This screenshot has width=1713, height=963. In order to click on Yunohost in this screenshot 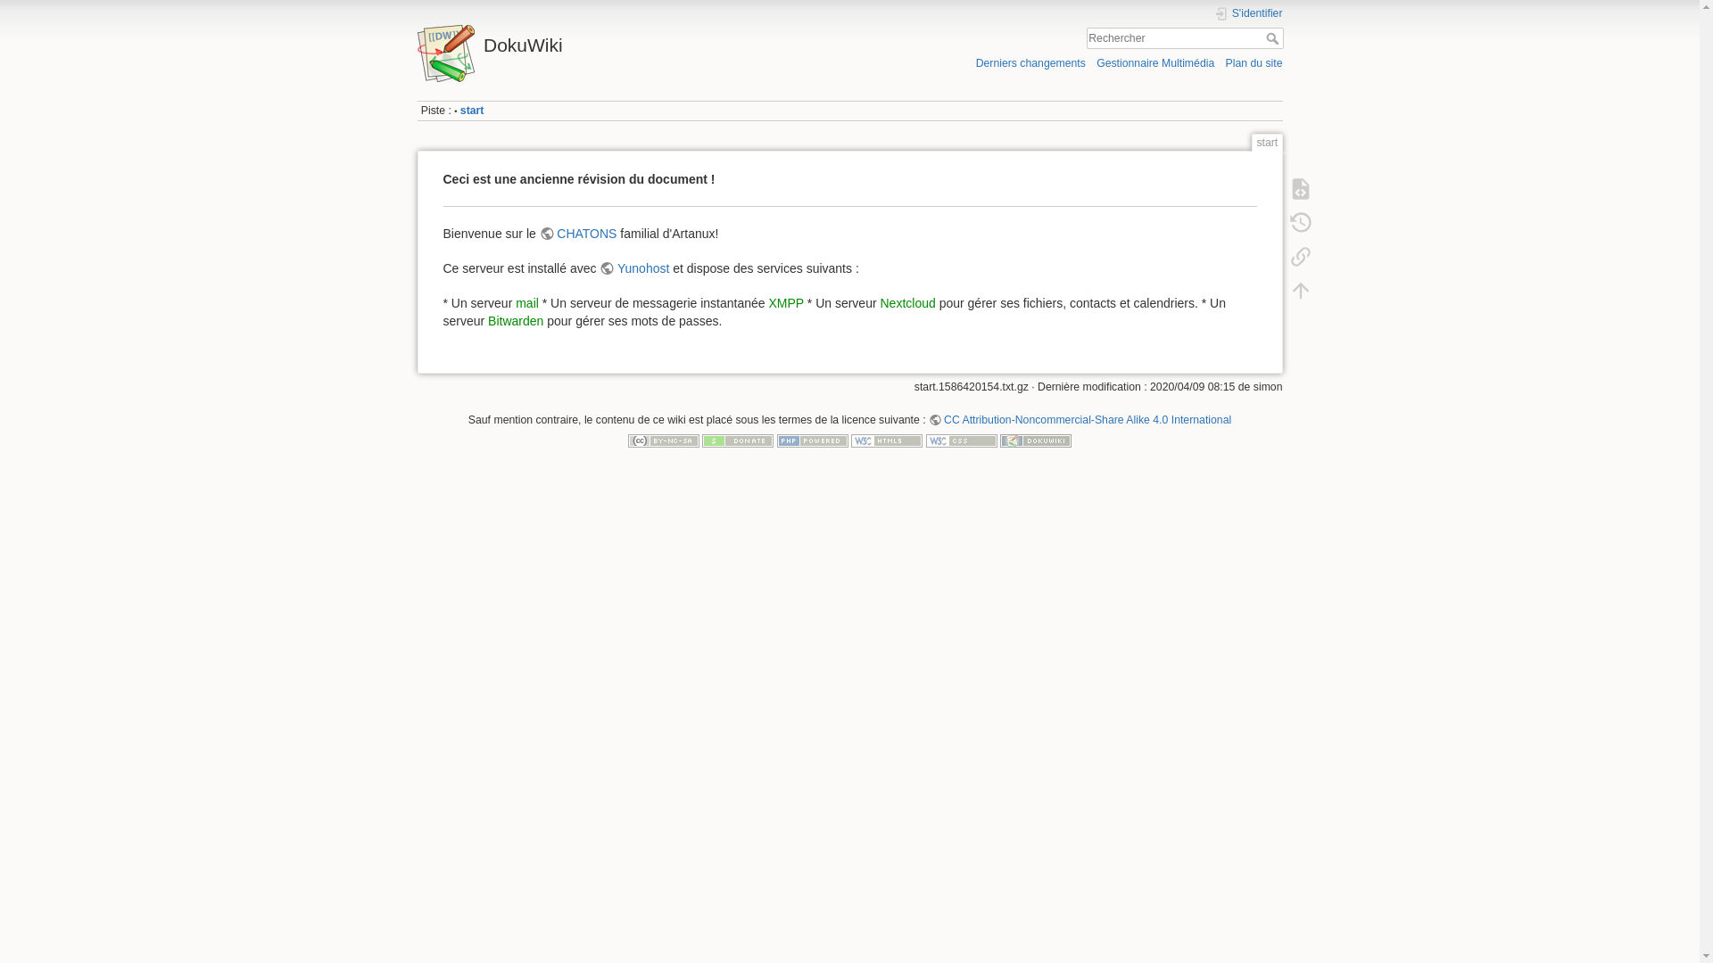, I will do `click(634, 268)`.